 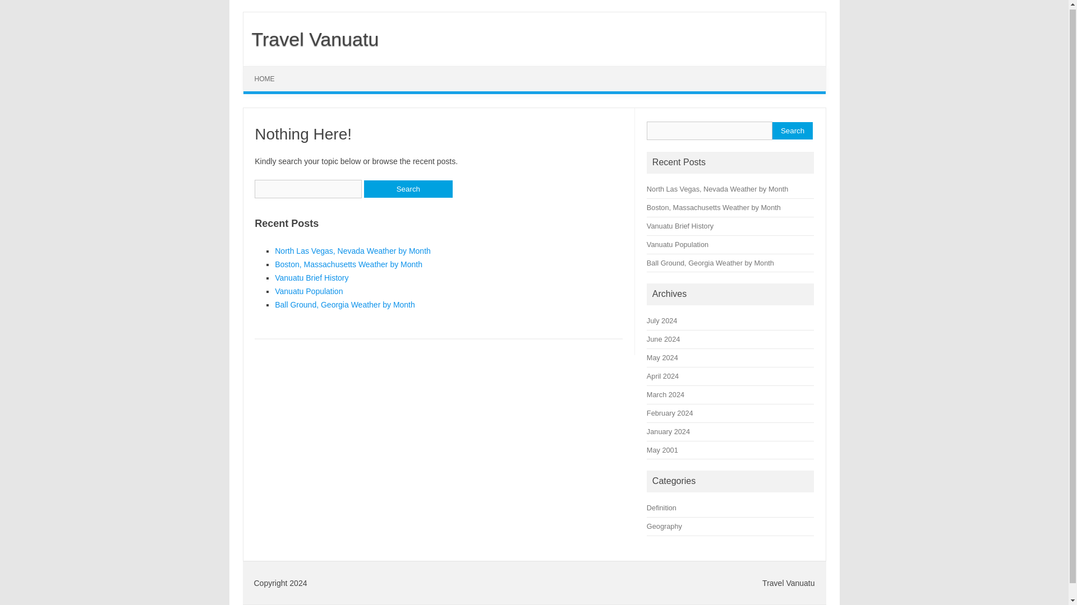 I want to click on North Las Vegas, Nevada Weather by Month, so click(x=352, y=250).